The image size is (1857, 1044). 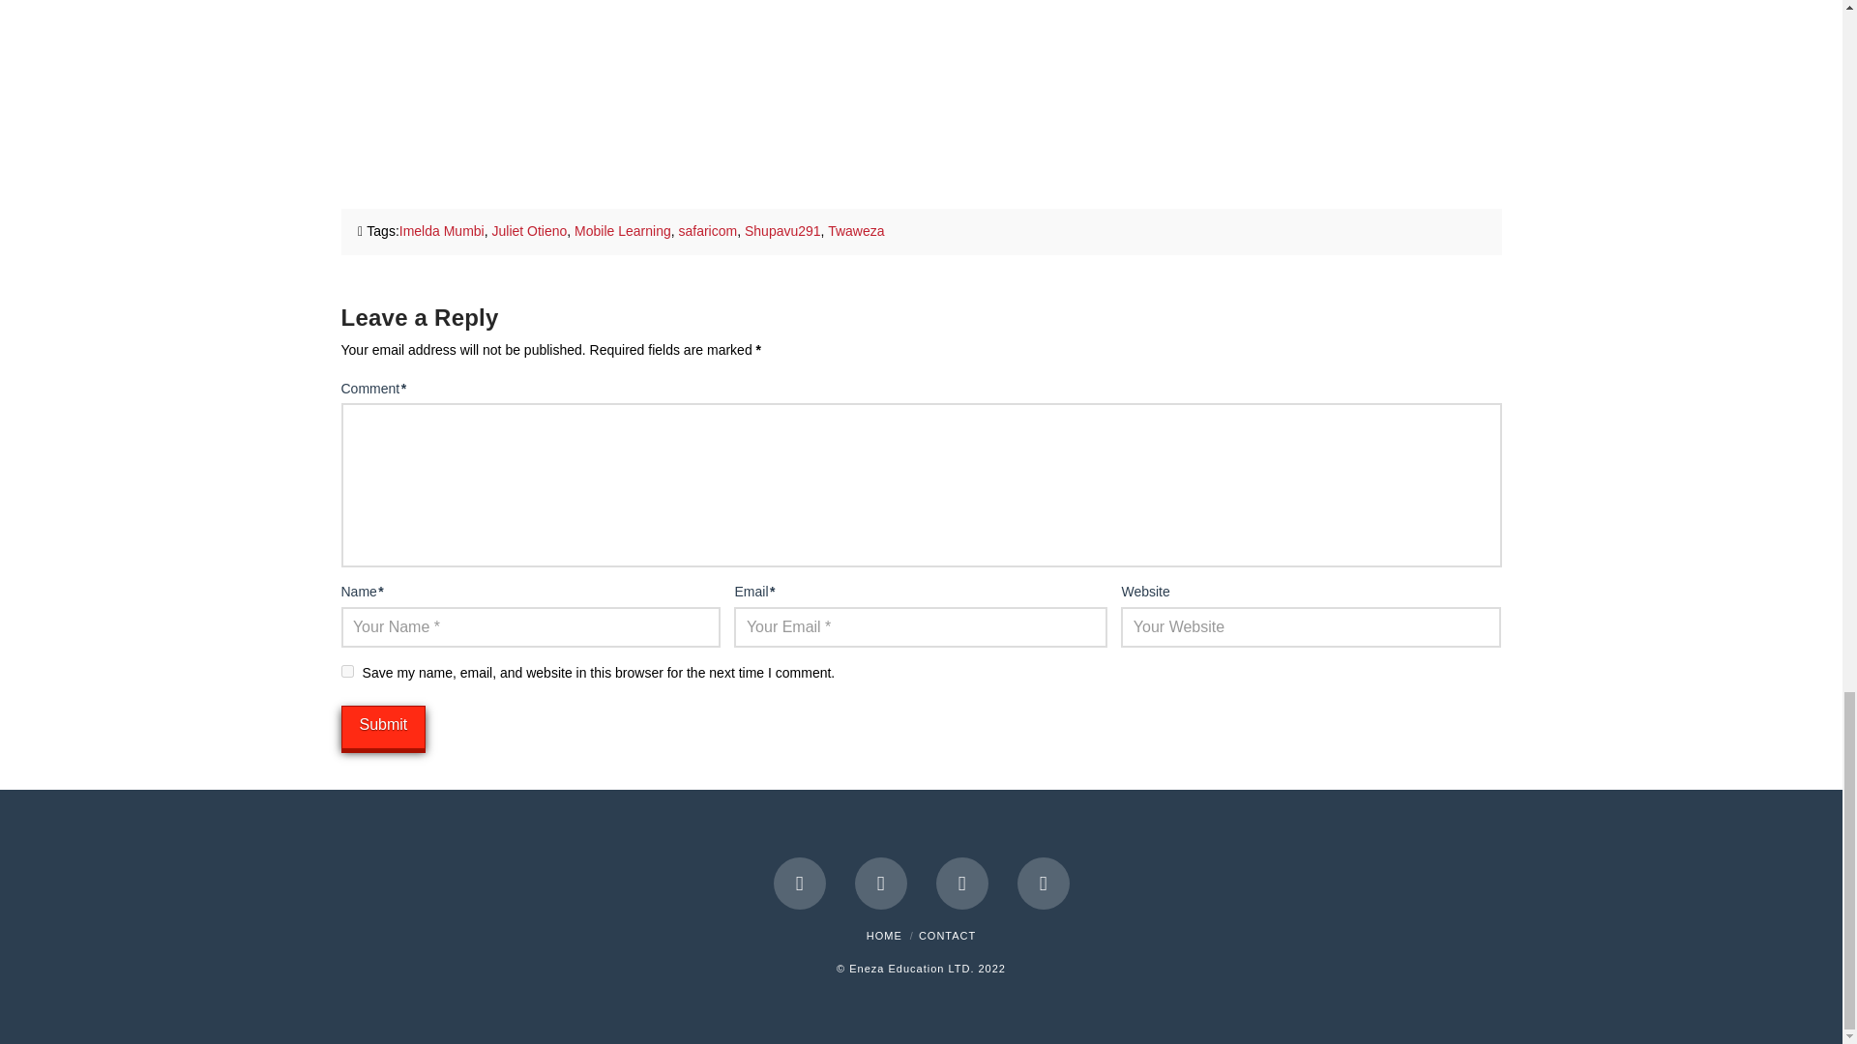 What do you see at coordinates (948, 936) in the screenshot?
I see `CONTACT` at bounding box center [948, 936].